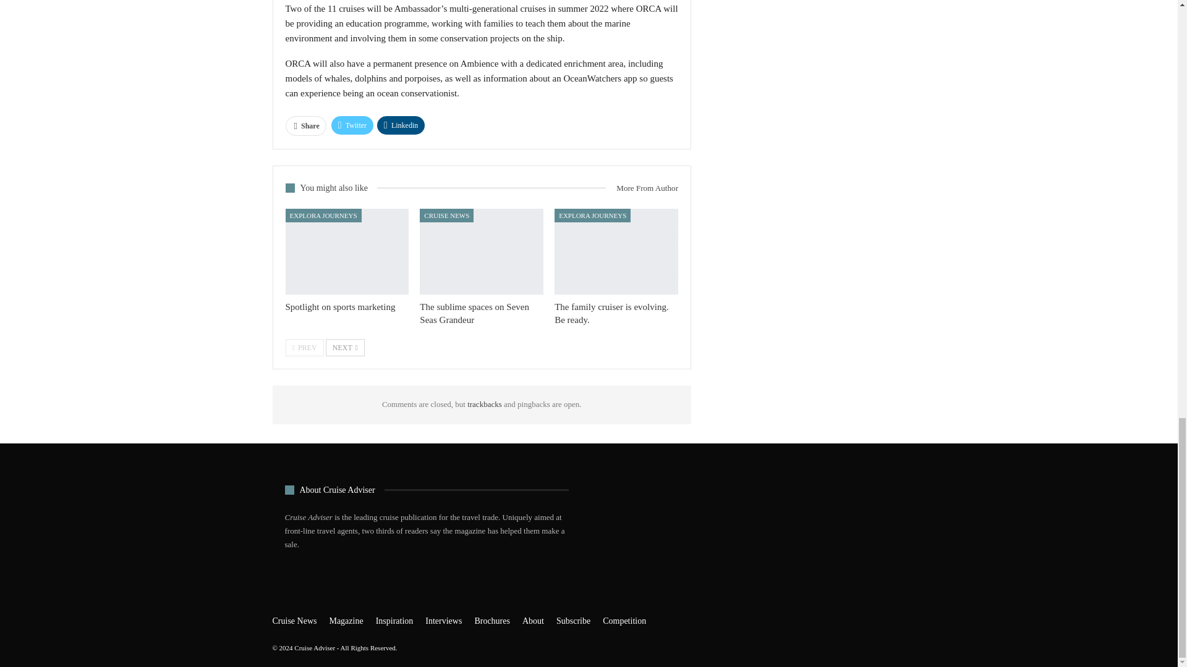 The width and height of the screenshot is (1187, 667). Describe the element at coordinates (482, 252) in the screenshot. I see `The sublime spaces on Seven Seas Grandeur` at that location.